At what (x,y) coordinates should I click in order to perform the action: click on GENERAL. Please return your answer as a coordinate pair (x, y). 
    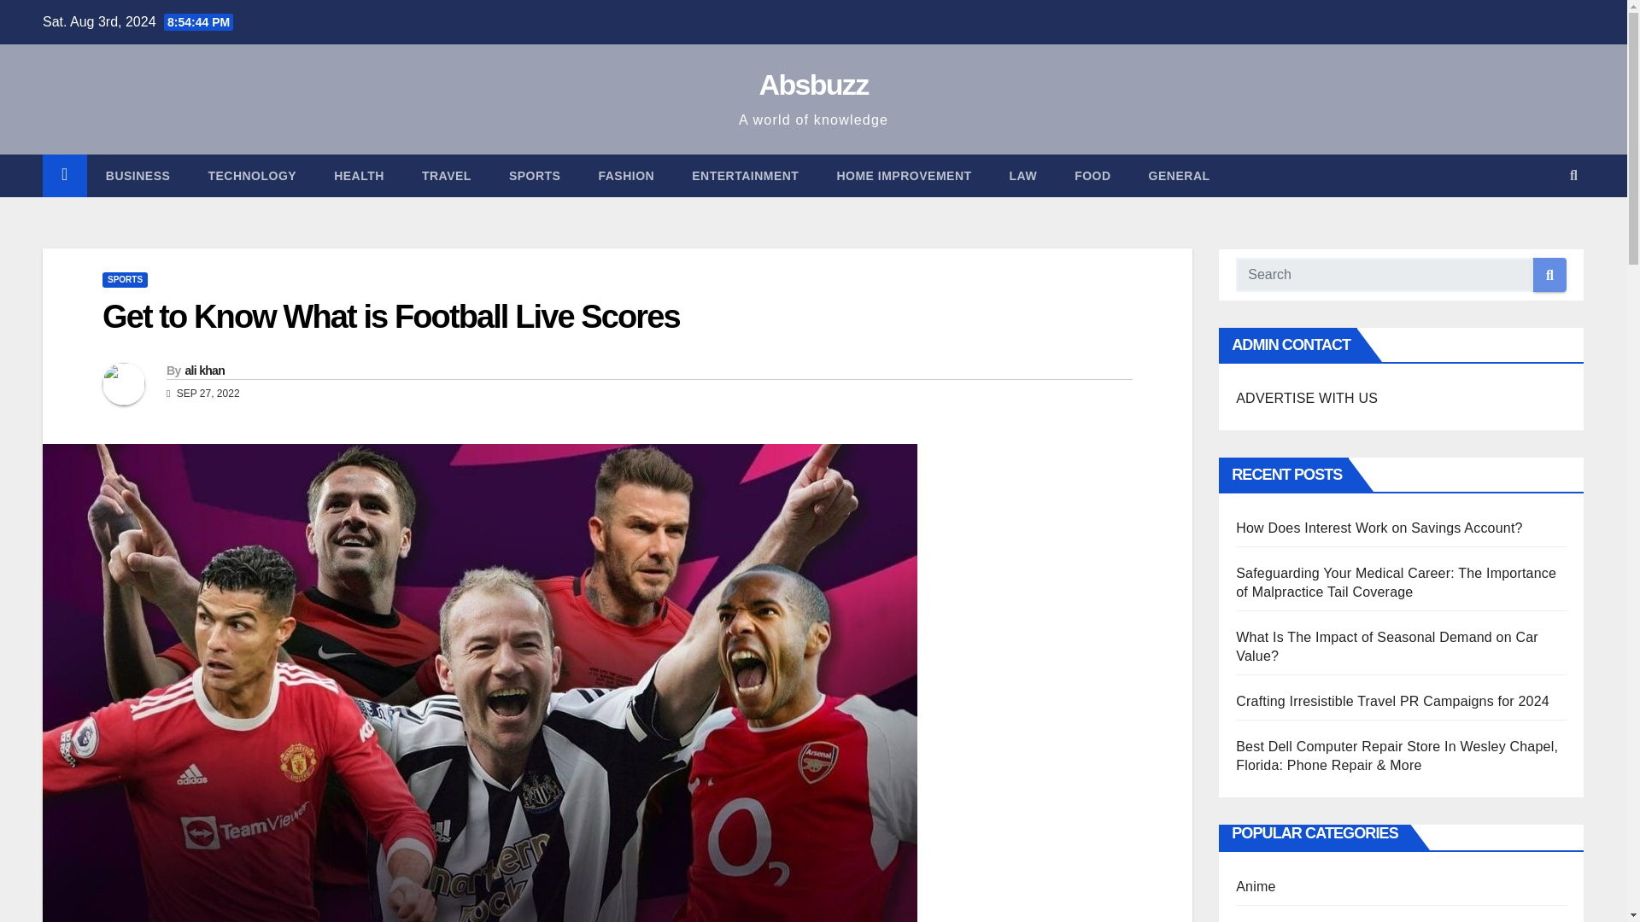
    Looking at the image, I should click on (1179, 176).